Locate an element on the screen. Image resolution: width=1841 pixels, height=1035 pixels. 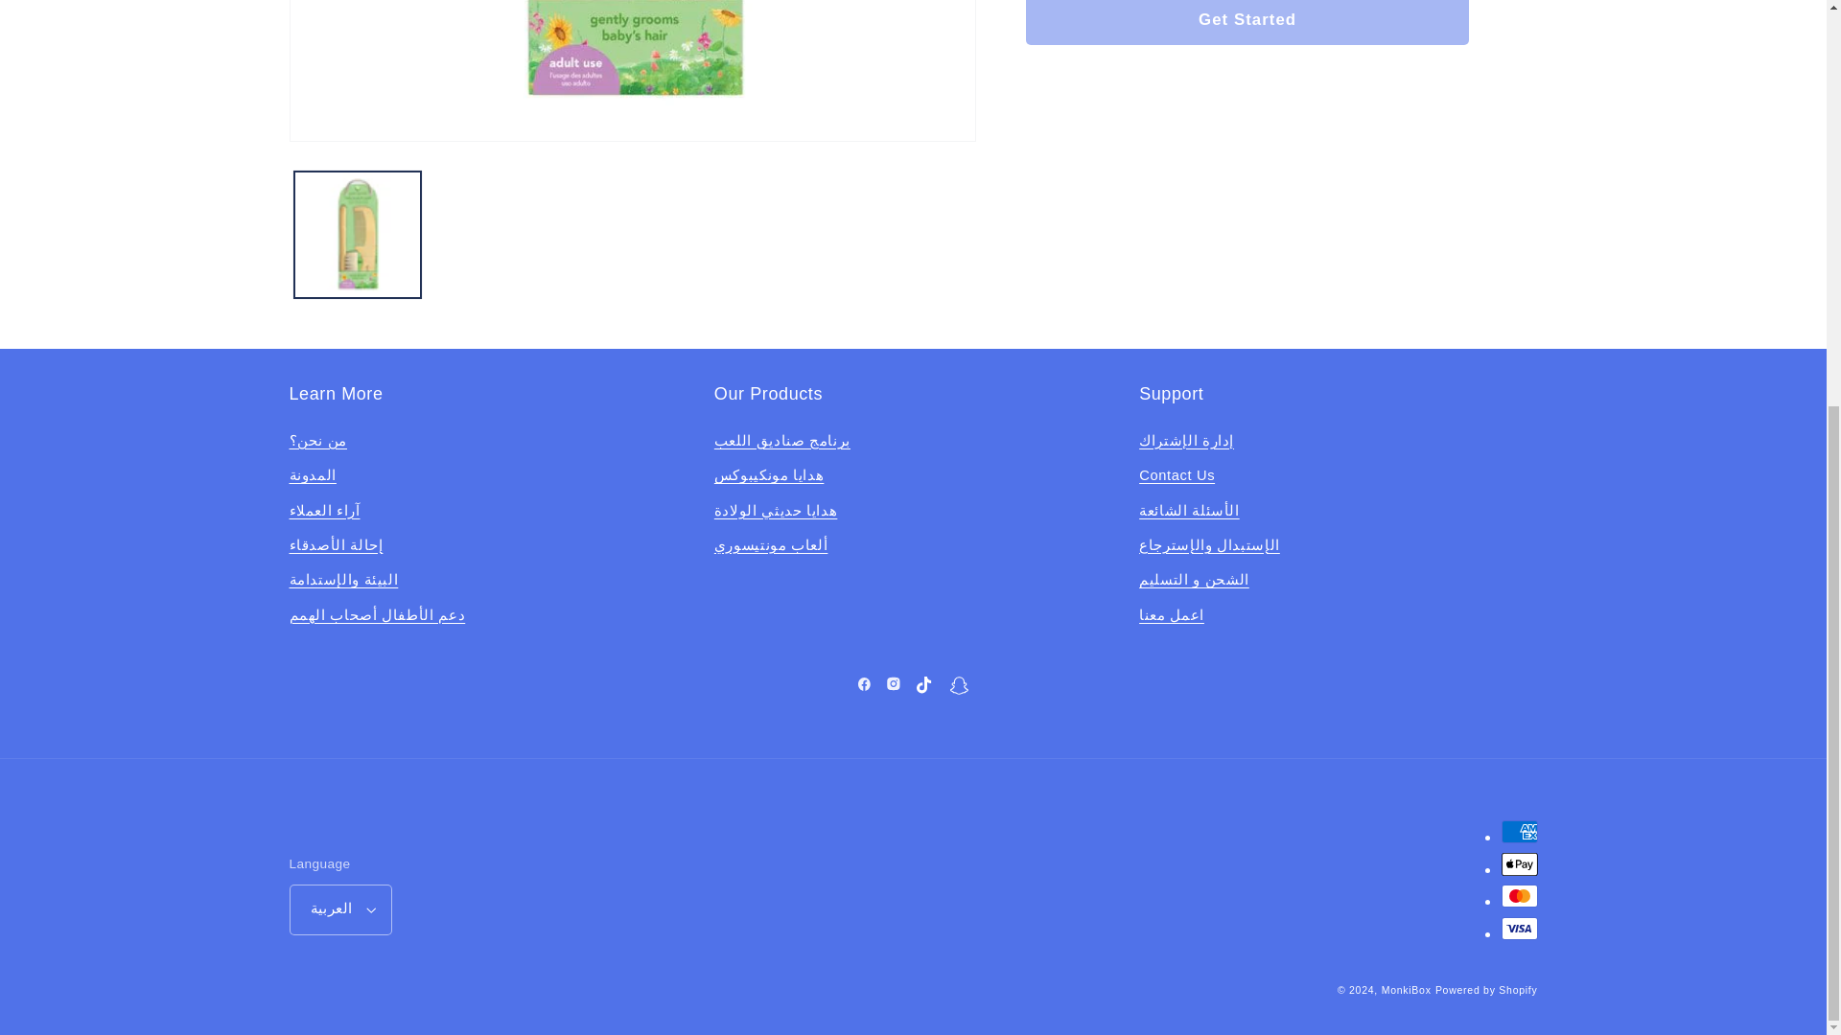
Get Started is located at coordinates (1247, 22).